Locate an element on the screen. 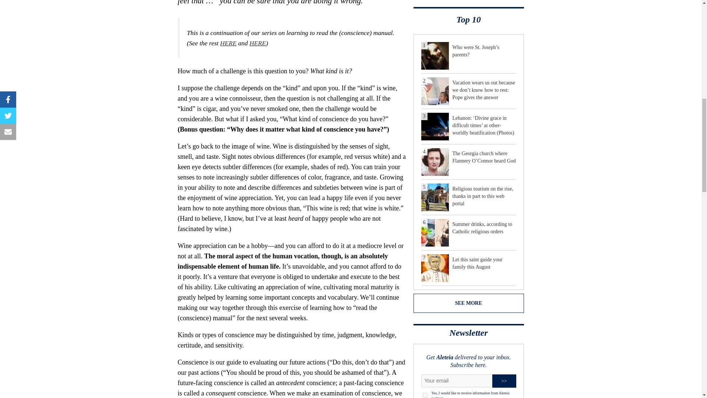  HERE is located at coordinates (257, 43).